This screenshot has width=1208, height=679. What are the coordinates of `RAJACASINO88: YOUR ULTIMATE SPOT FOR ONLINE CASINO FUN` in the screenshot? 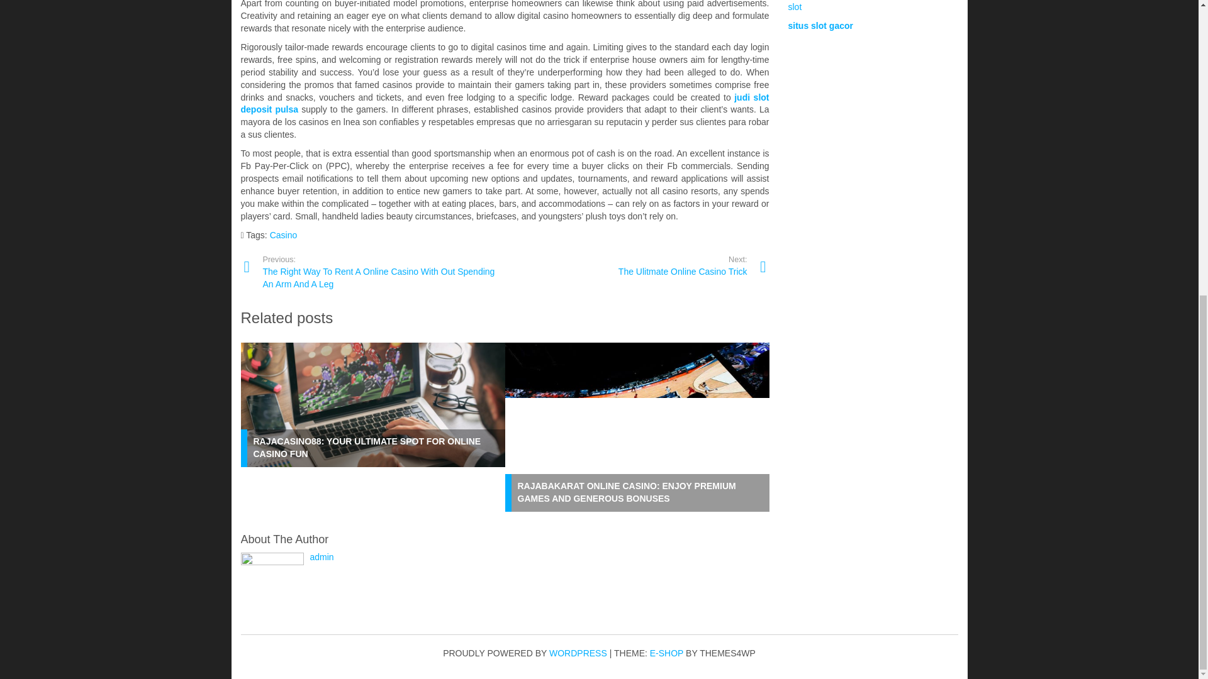 It's located at (366, 448).